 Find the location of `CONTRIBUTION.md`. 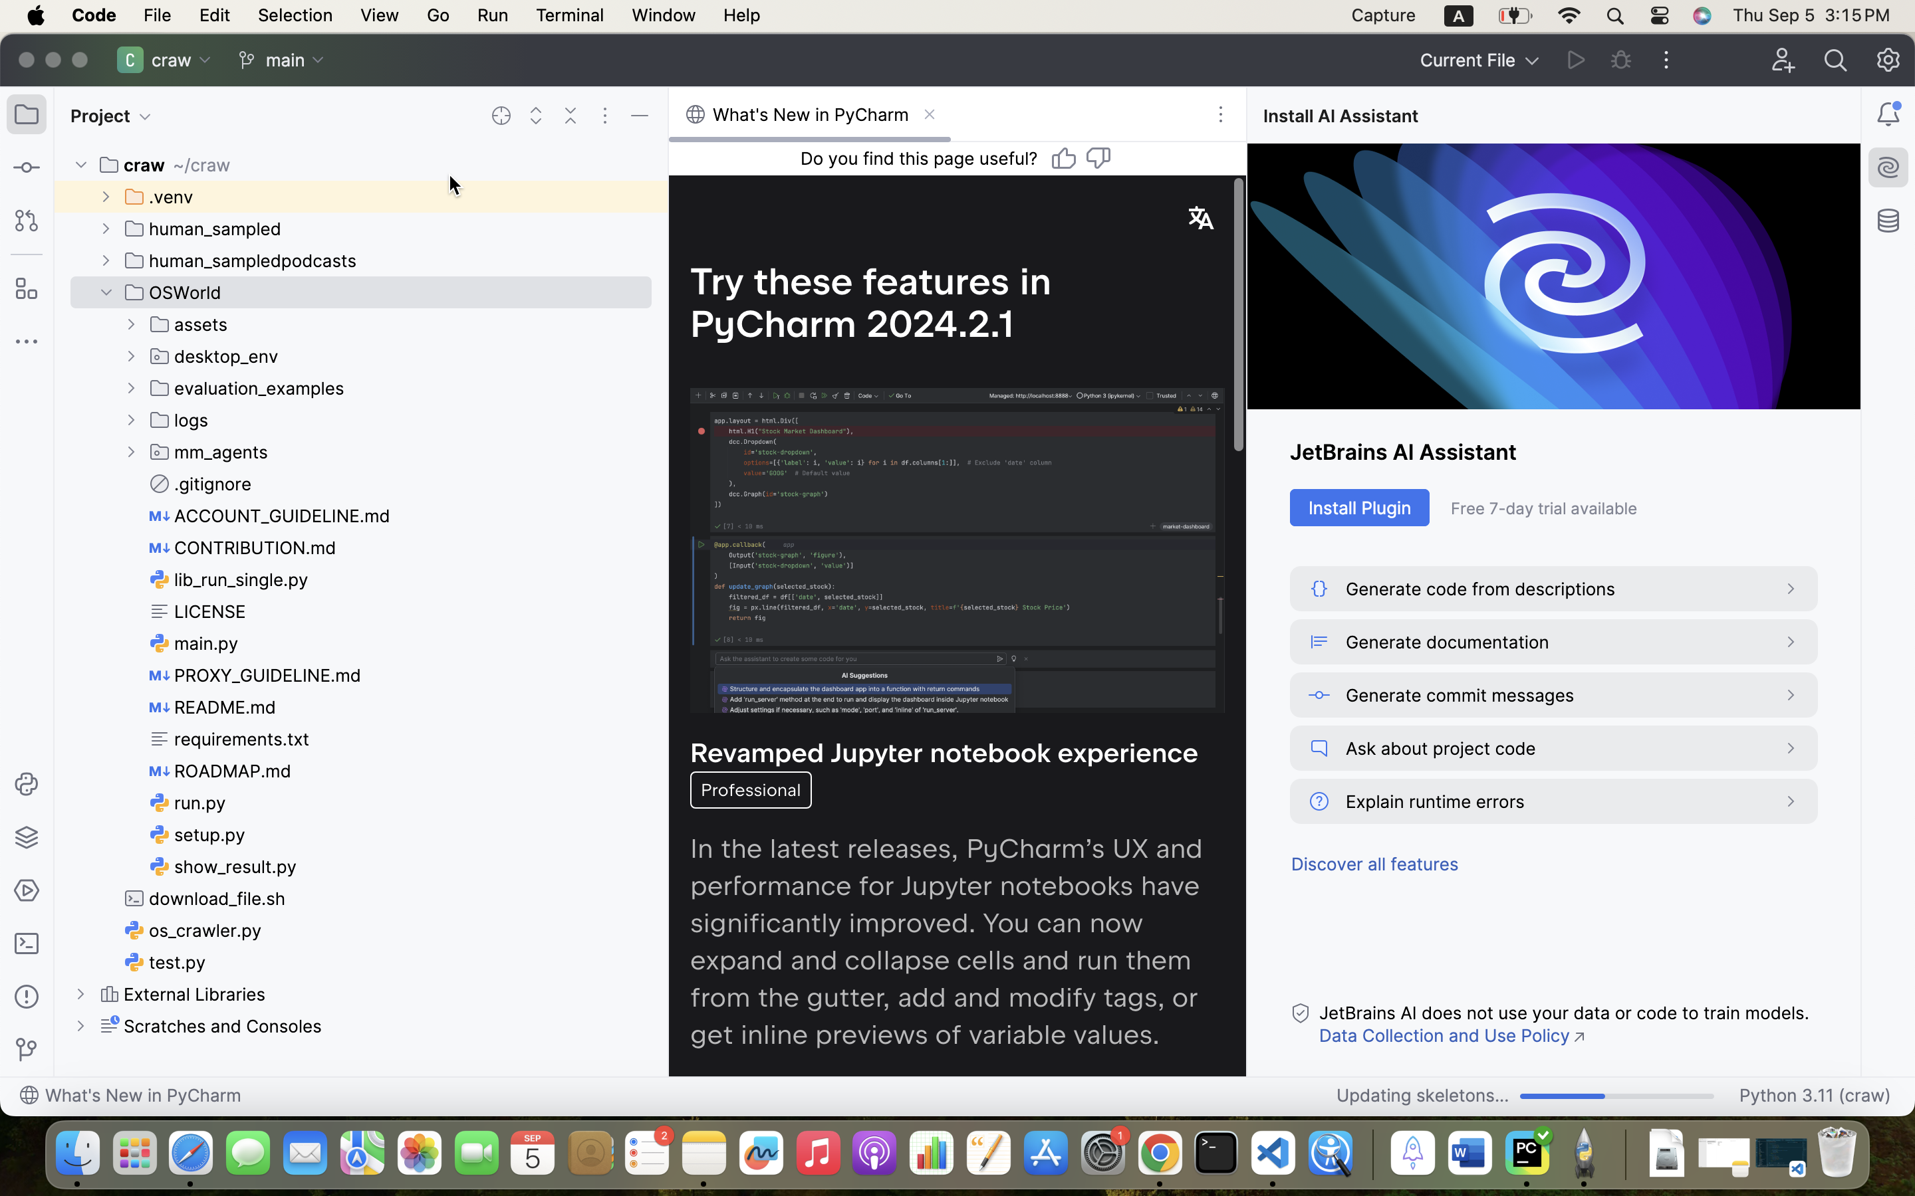

CONTRIBUTION.md is located at coordinates (243, 548).